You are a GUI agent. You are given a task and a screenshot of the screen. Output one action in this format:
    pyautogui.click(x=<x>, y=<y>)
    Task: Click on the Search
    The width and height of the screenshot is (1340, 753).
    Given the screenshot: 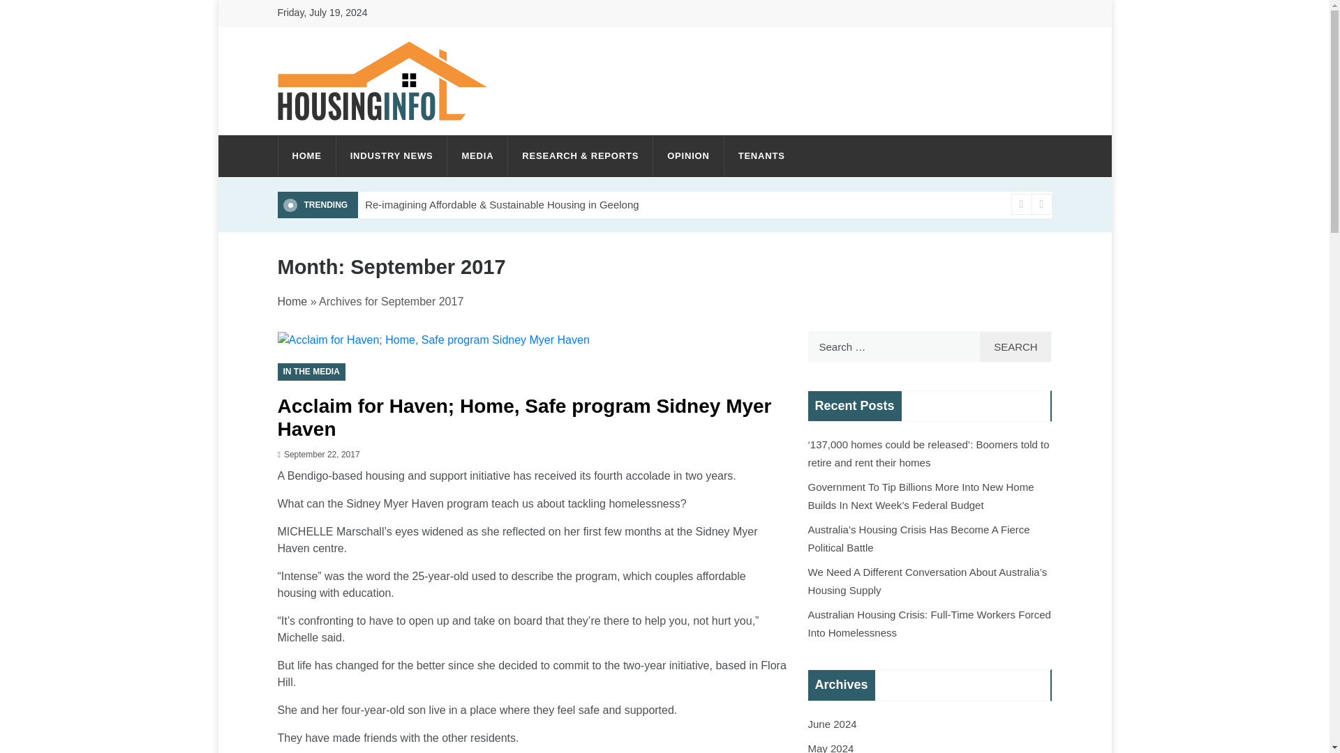 What is the action you would take?
    pyautogui.click(x=1015, y=347)
    